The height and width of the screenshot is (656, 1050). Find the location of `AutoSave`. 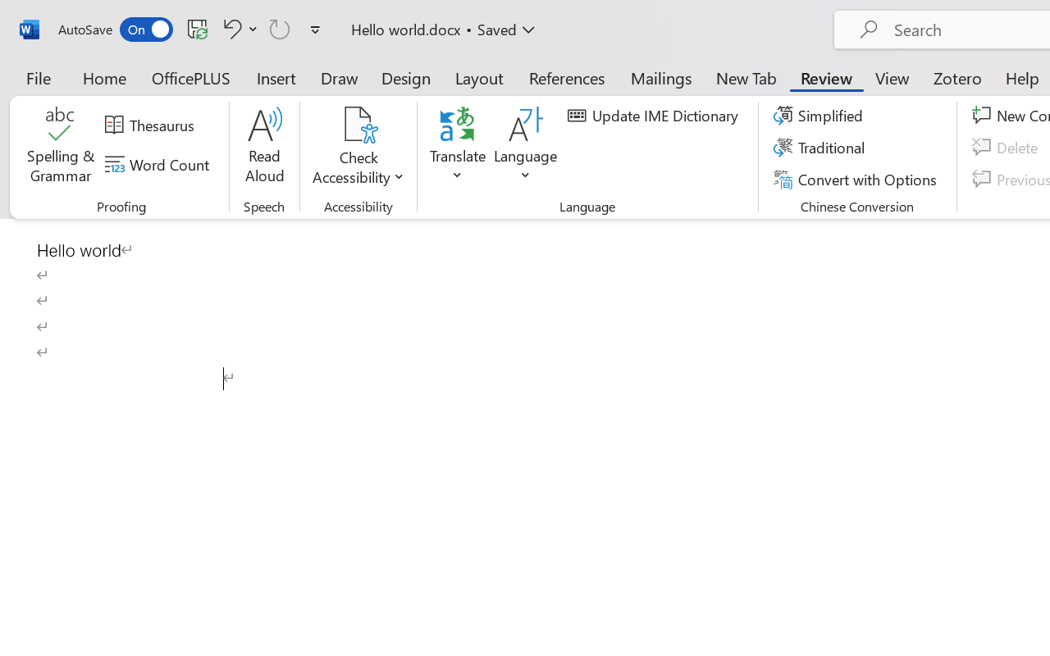

AutoSave is located at coordinates (115, 30).